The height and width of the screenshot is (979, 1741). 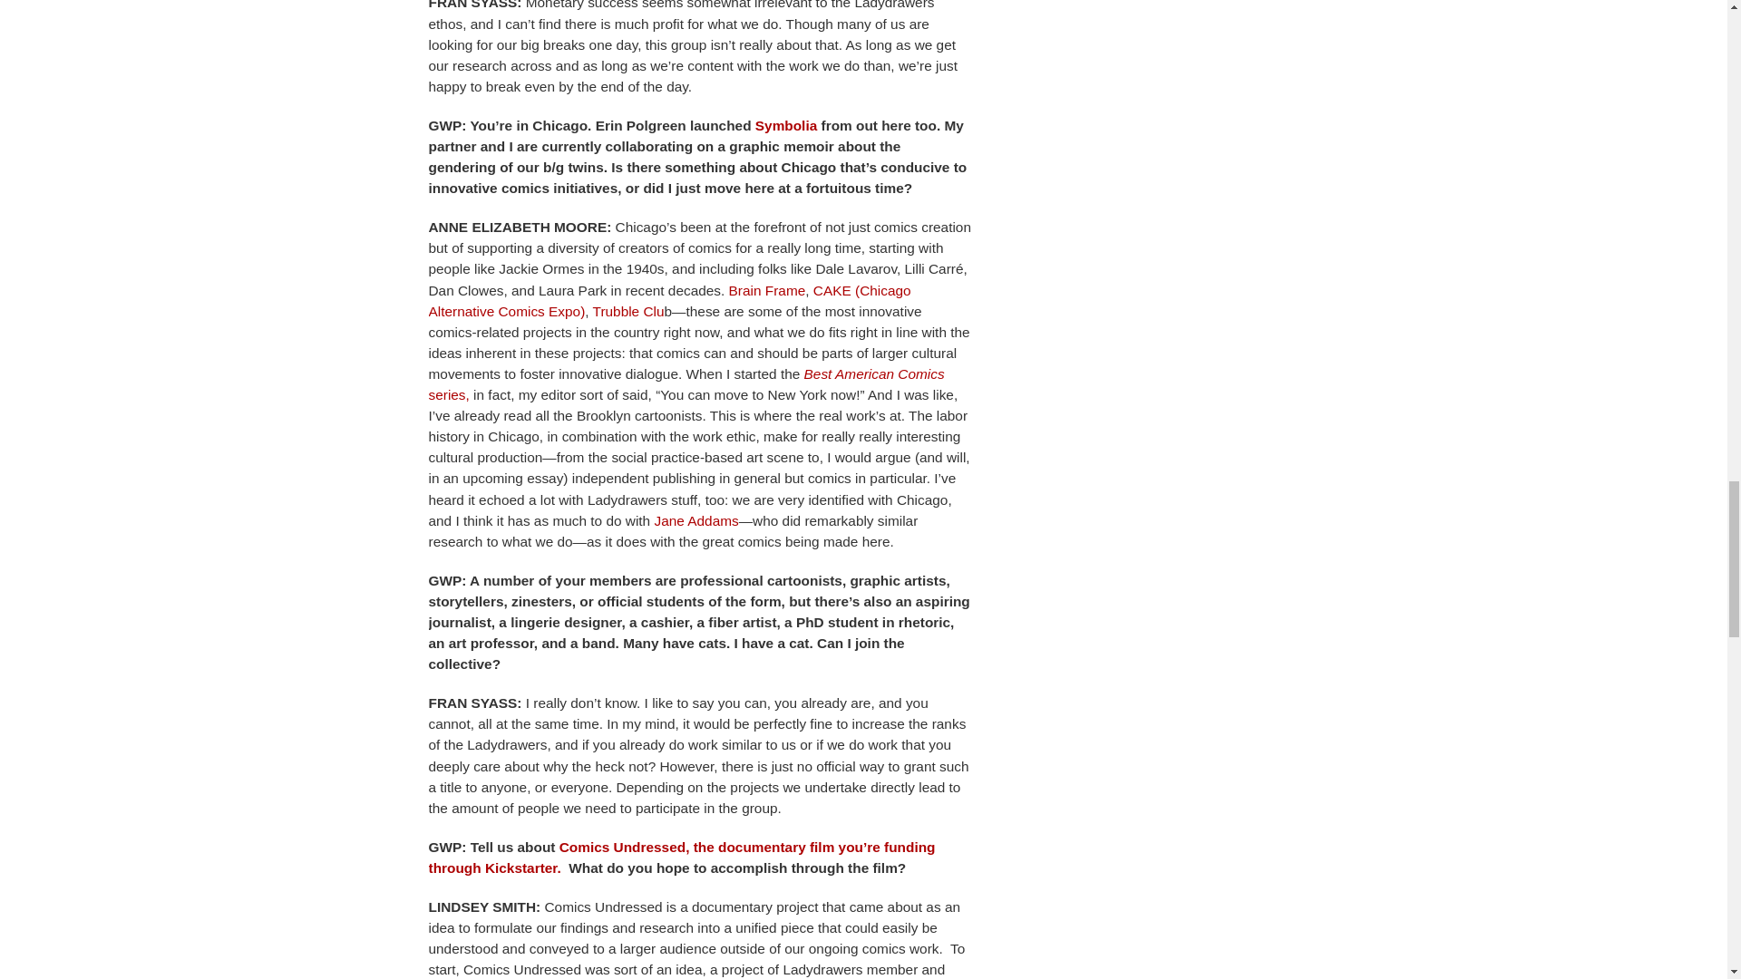 What do you see at coordinates (696, 520) in the screenshot?
I see `Jane Addams` at bounding box center [696, 520].